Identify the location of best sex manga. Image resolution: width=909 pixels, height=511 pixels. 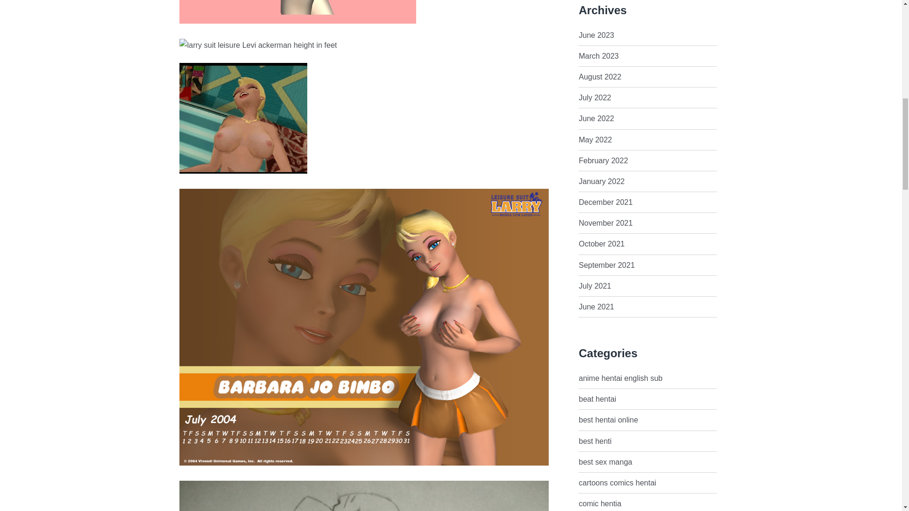
(605, 462).